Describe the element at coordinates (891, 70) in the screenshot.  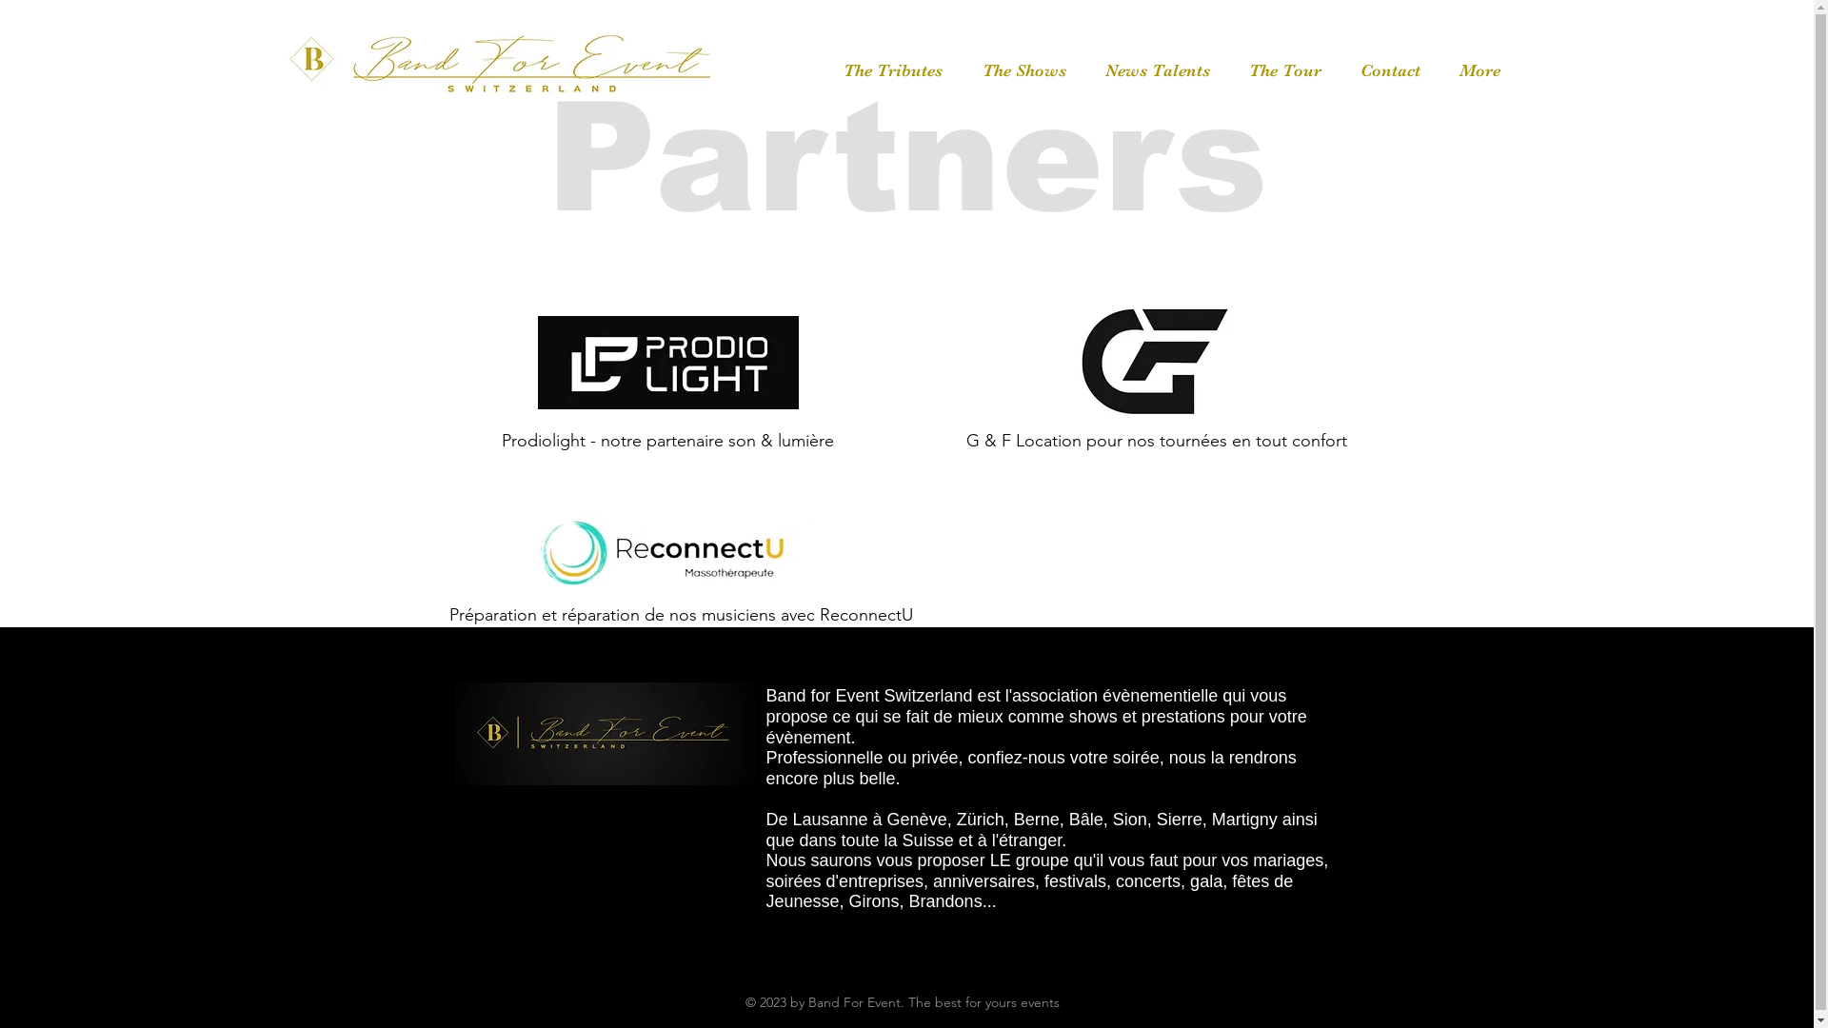
I see `The Tributes` at that location.